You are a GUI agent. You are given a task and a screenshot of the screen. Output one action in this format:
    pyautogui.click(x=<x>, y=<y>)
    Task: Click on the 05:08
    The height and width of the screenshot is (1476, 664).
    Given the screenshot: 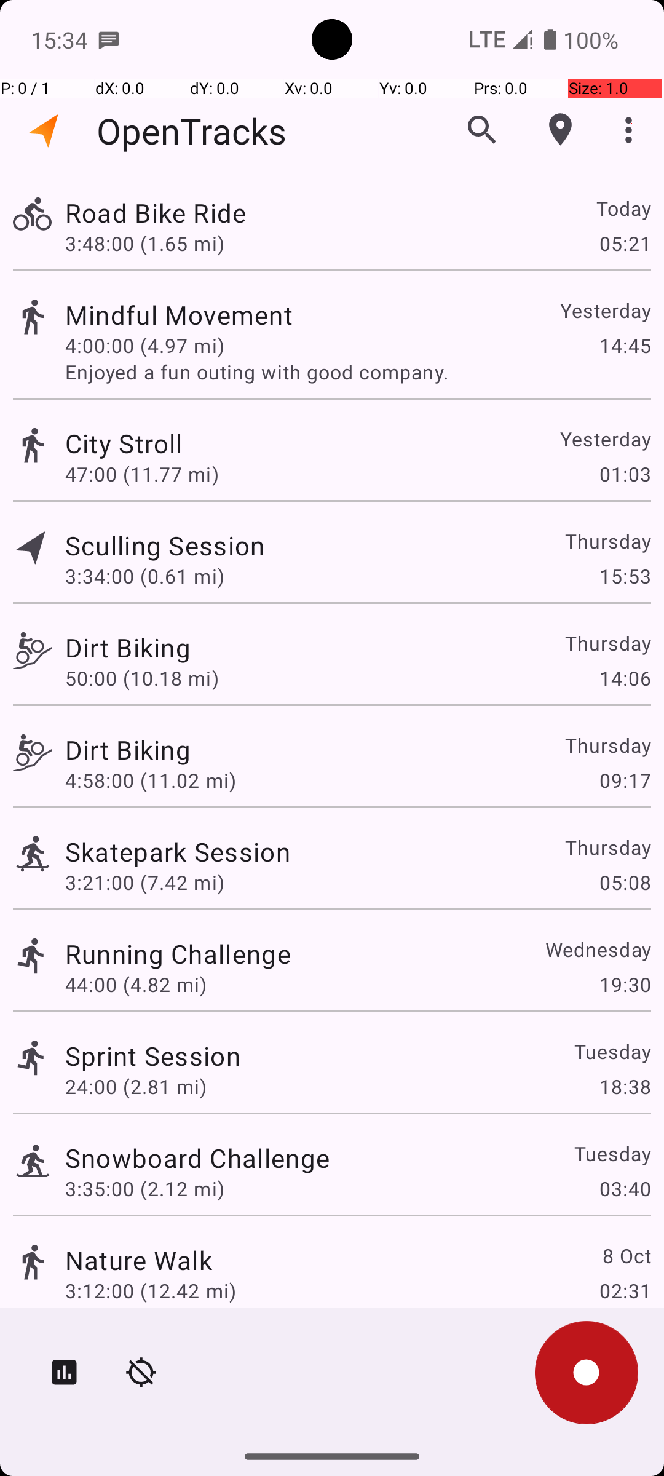 What is the action you would take?
    pyautogui.click(x=625, y=882)
    